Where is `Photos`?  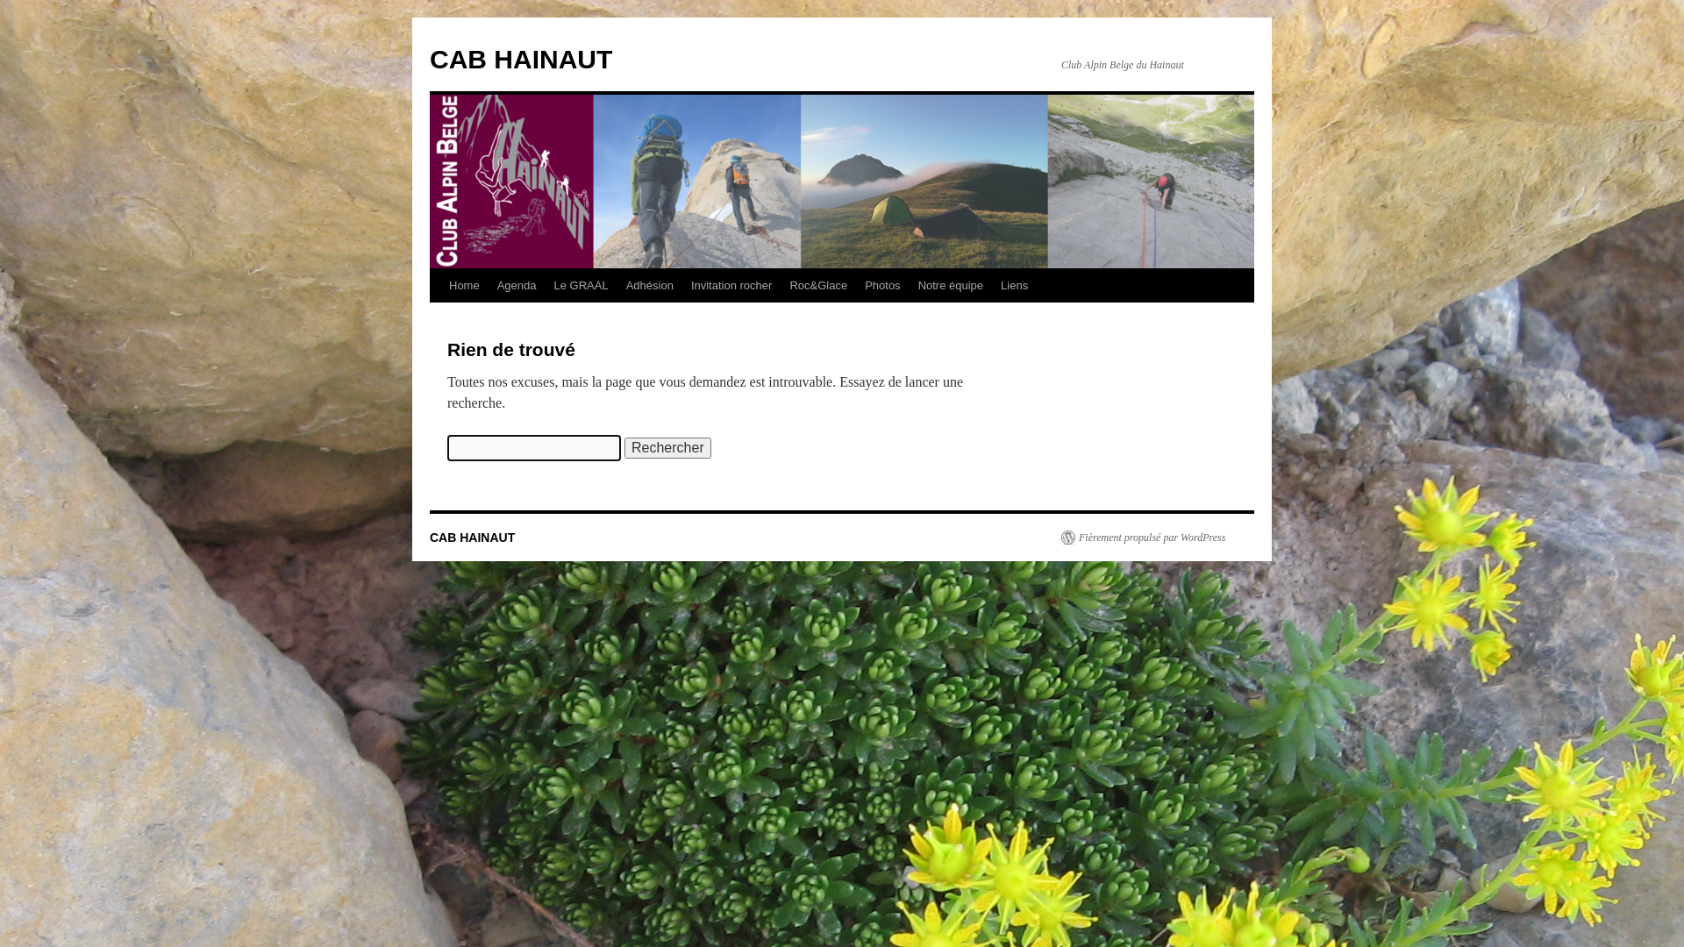
Photos is located at coordinates (882, 286).